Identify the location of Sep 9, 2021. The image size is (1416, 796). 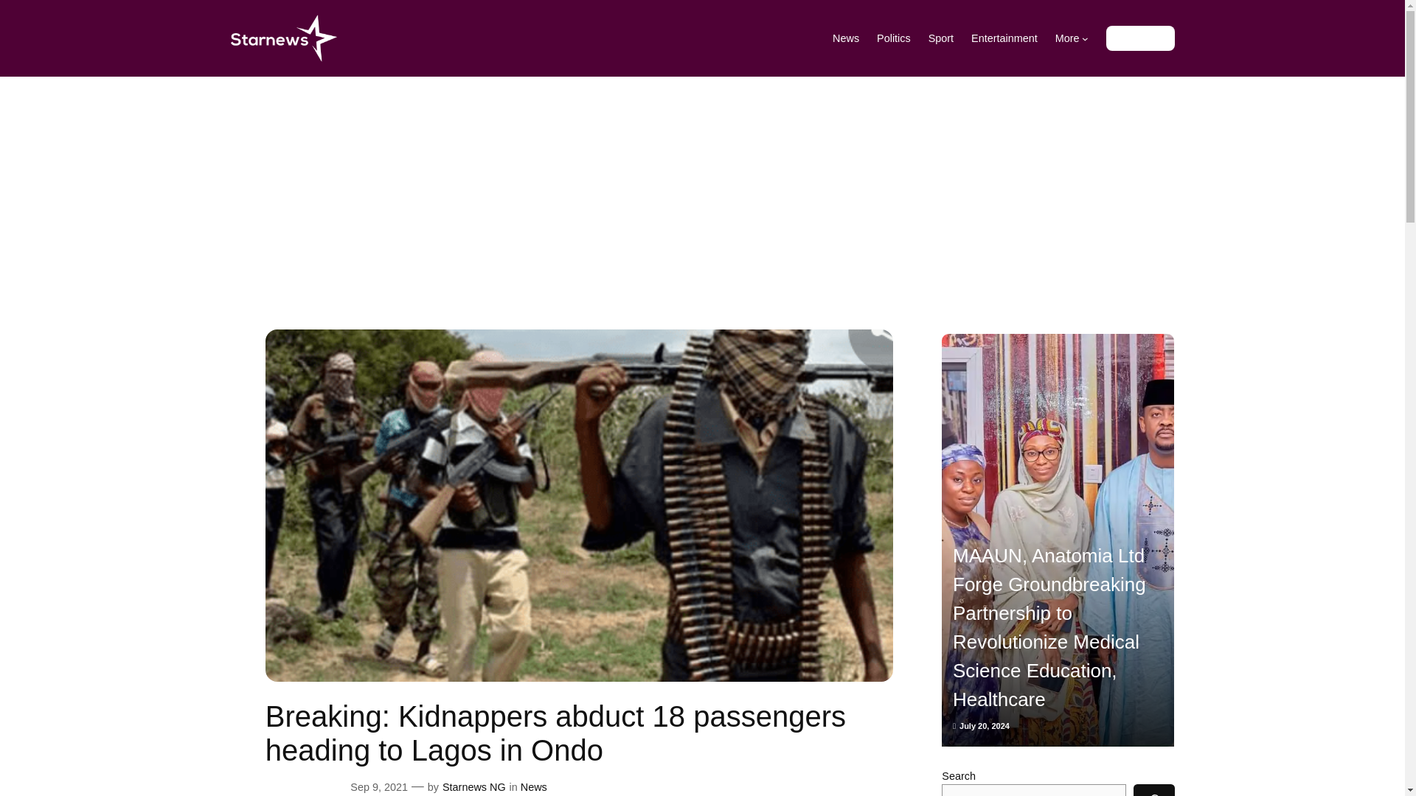
(378, 786).